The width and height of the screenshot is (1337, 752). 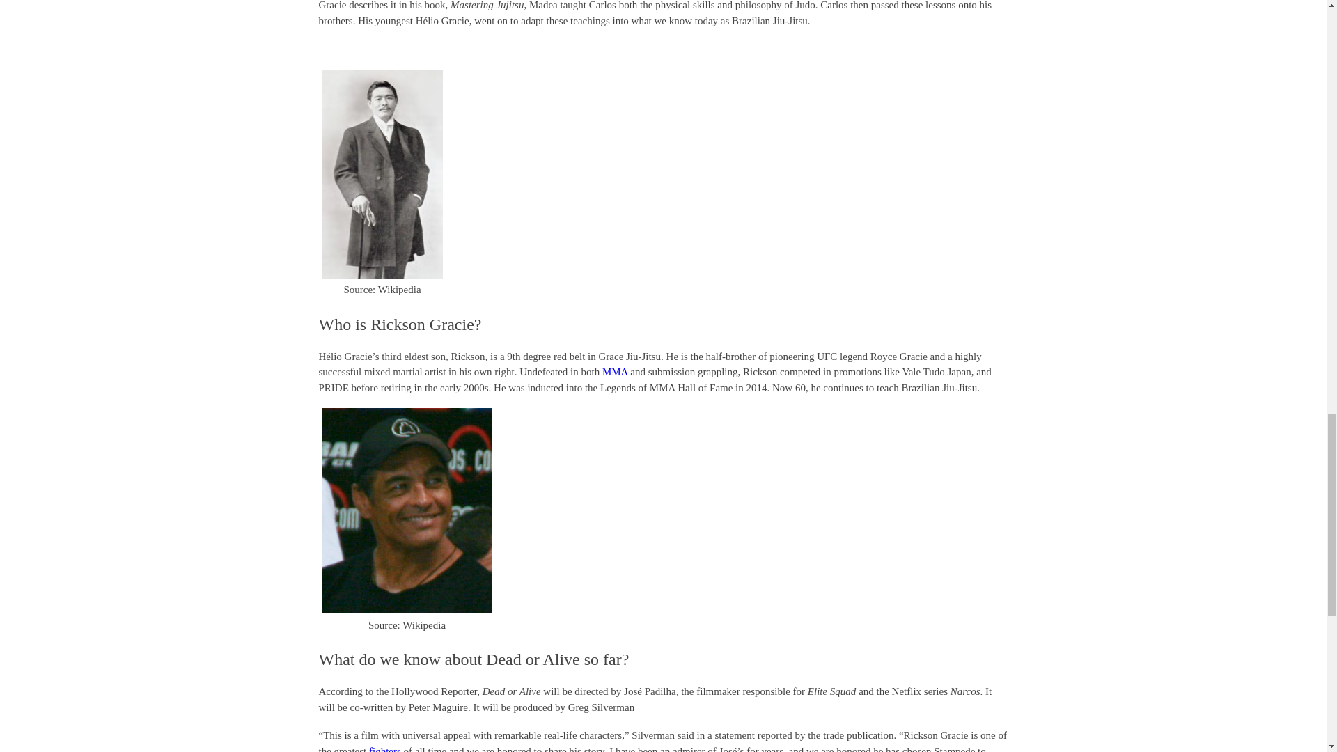 I want to click on fighters, so click(x=384, y=749).